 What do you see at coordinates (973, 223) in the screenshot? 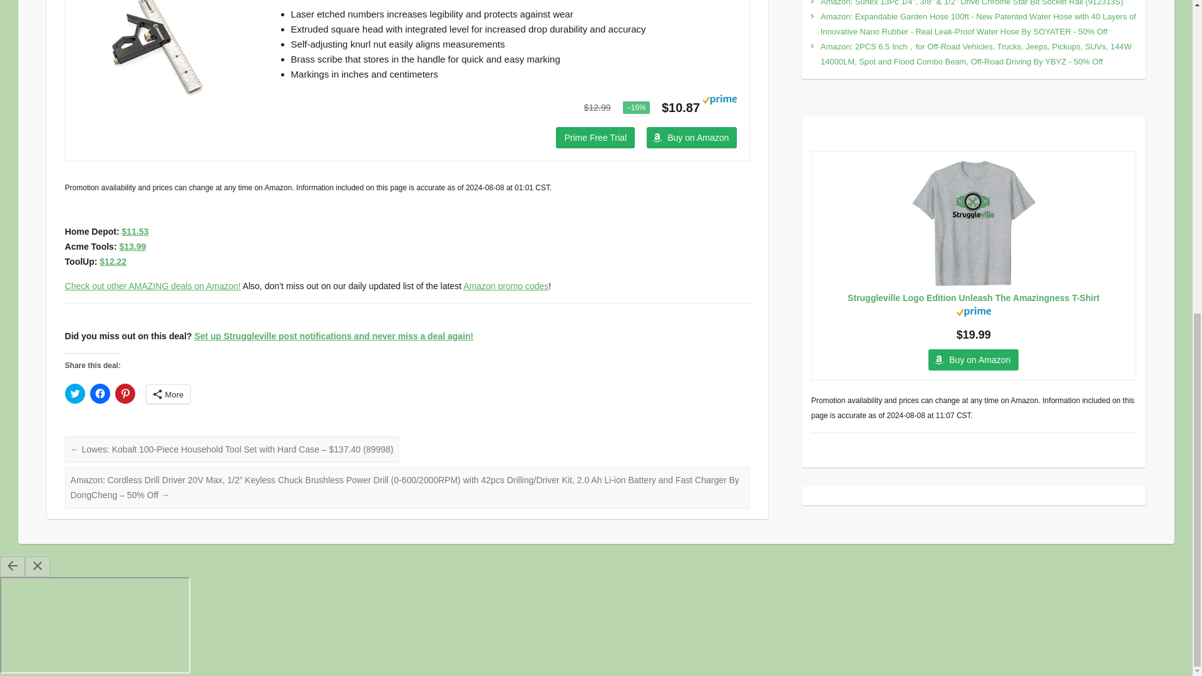
I see `Struggleville Logo Edition Unleash The Amazingness T-Shirt` at bounding box center [973, 223].